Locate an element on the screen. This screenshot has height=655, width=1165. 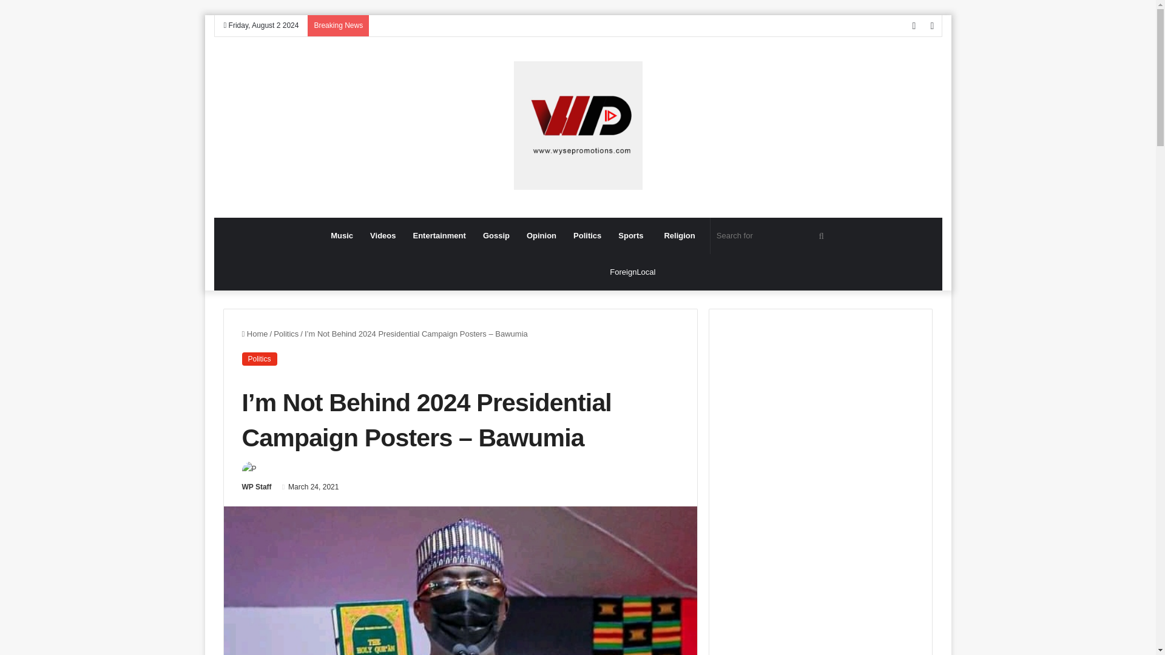
Home is located at coordinates (254, 334).